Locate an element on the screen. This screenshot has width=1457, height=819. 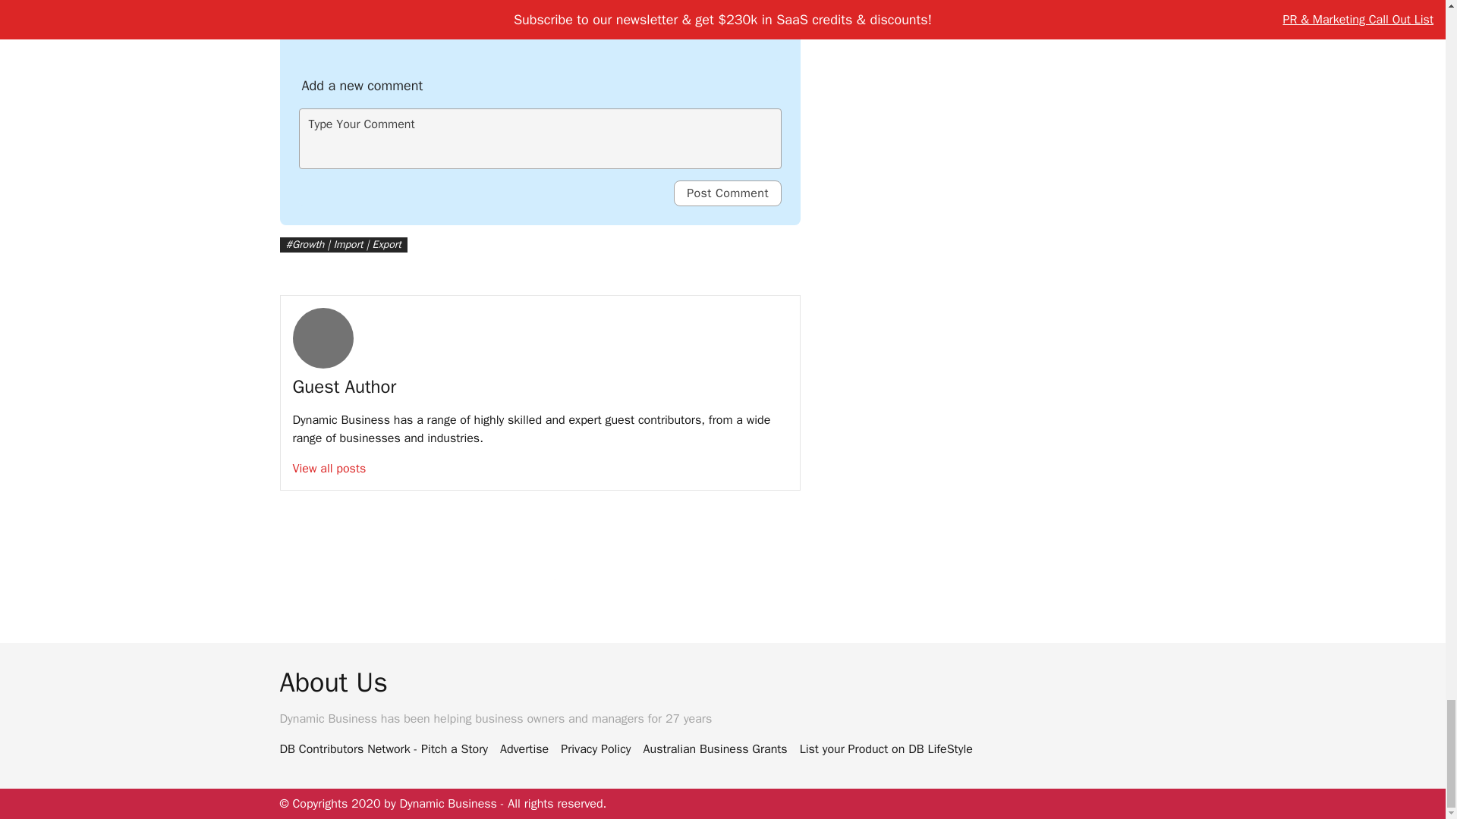
Post Comment is located at coordinates (727, 193).